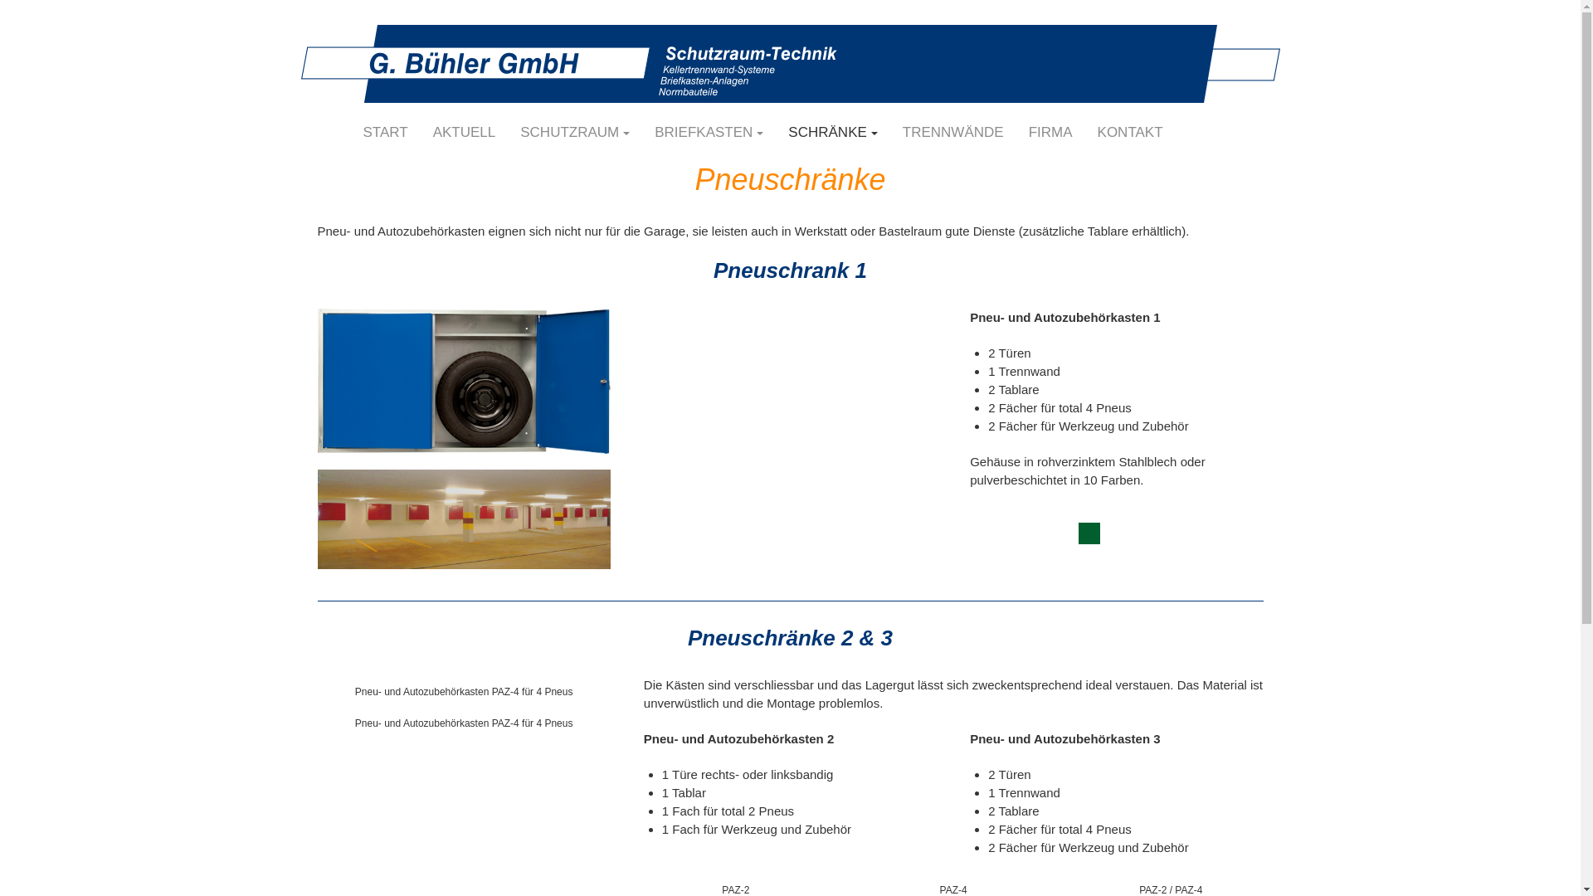 The height and width of the screenshot is (896, 1593). What do you see at coordinates (1130, 133) in the screenshot?
I see `KONTAKT` at bounding box center [1130, 133].